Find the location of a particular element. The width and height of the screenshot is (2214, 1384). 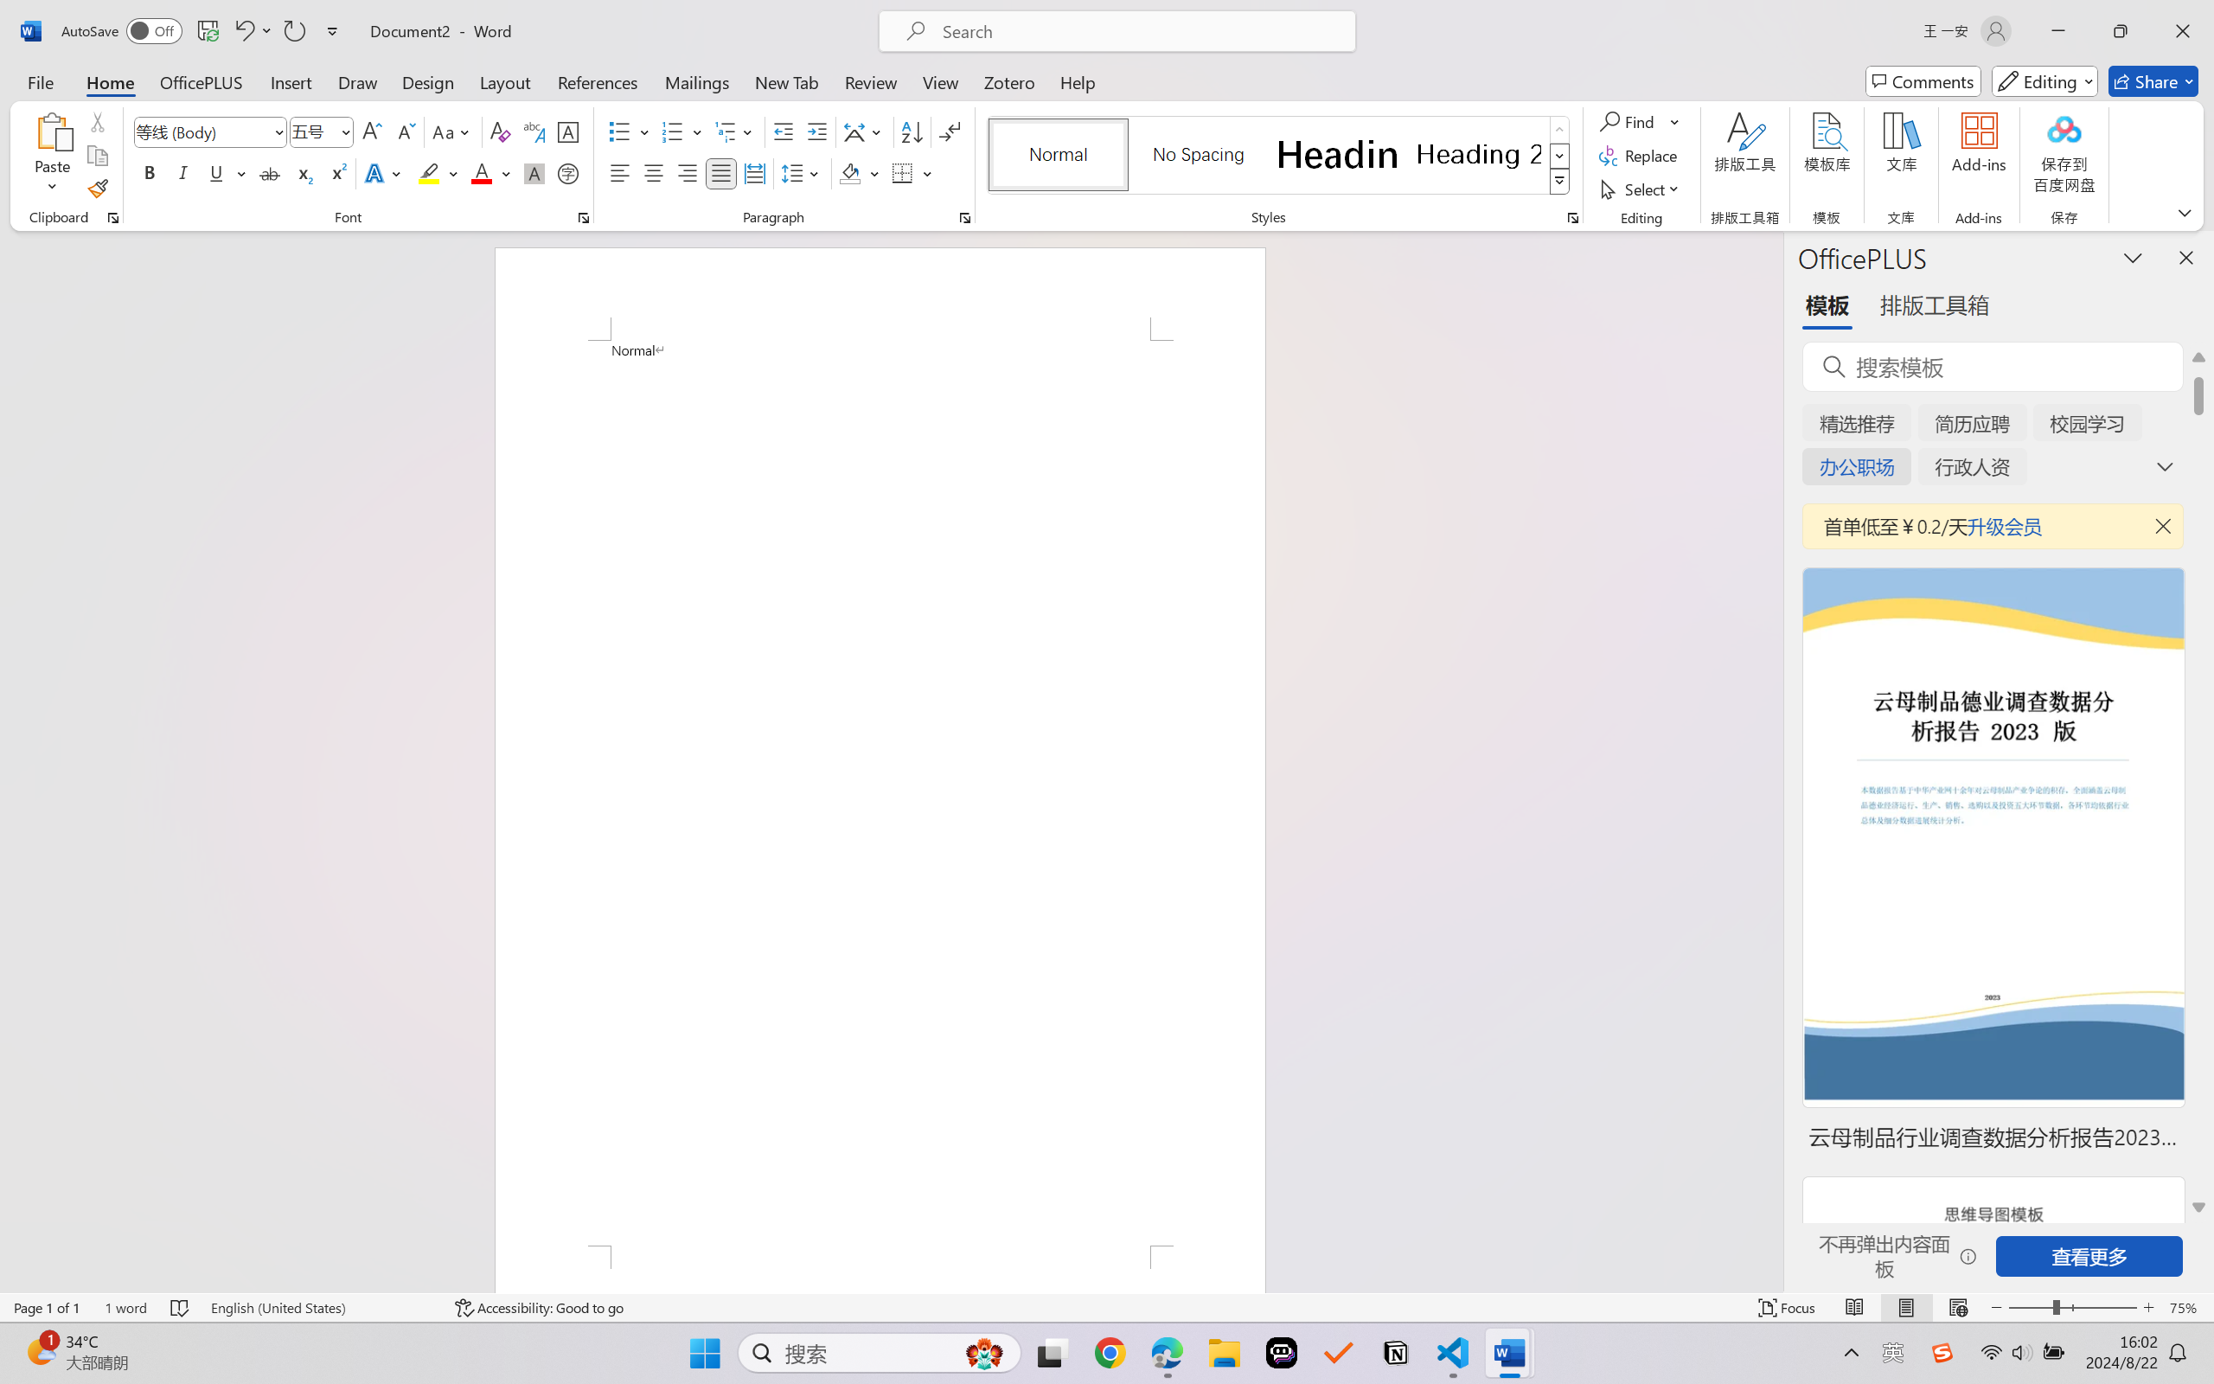

Select is located at coordinates (1642, 189).